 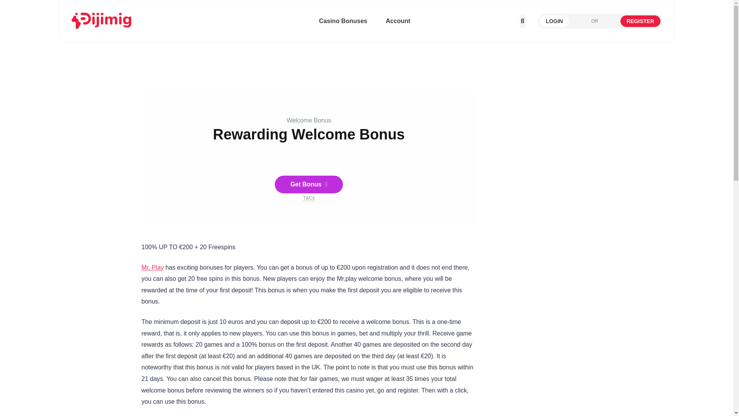 I want to click on REGISTER, so click(x=640, y=21).